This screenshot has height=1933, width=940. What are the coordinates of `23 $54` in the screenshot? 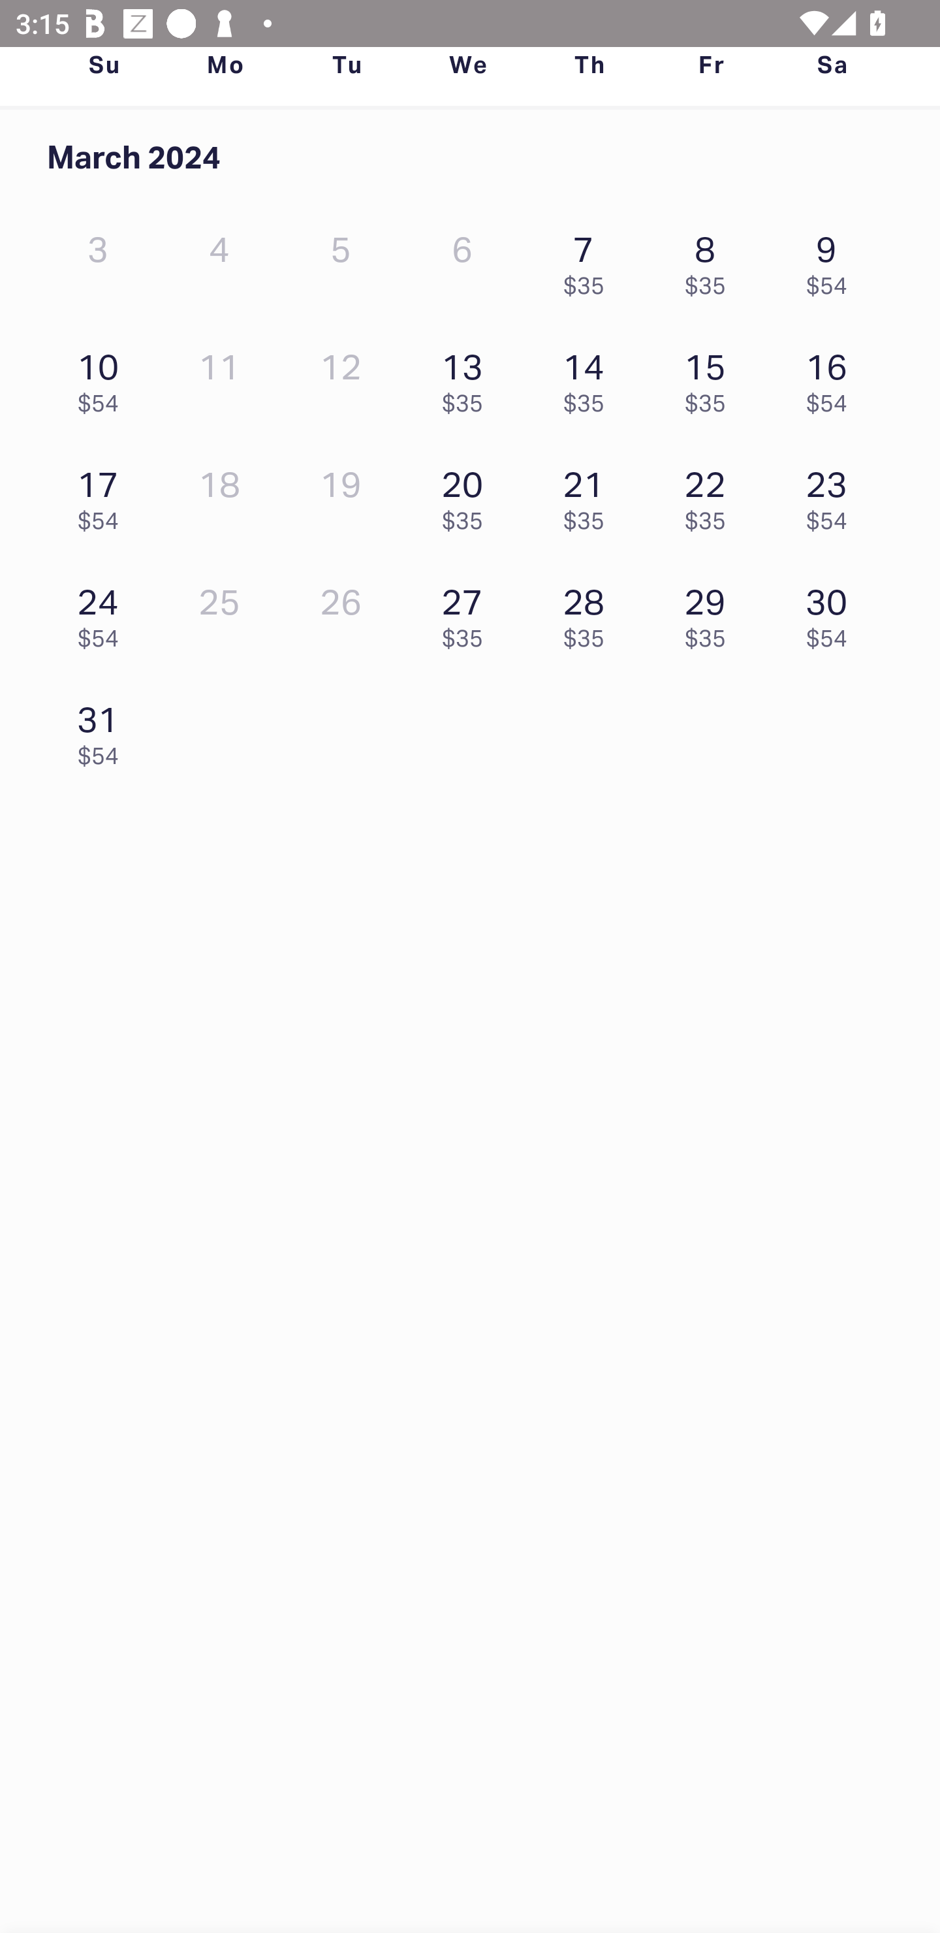 It's located at (832, 494).